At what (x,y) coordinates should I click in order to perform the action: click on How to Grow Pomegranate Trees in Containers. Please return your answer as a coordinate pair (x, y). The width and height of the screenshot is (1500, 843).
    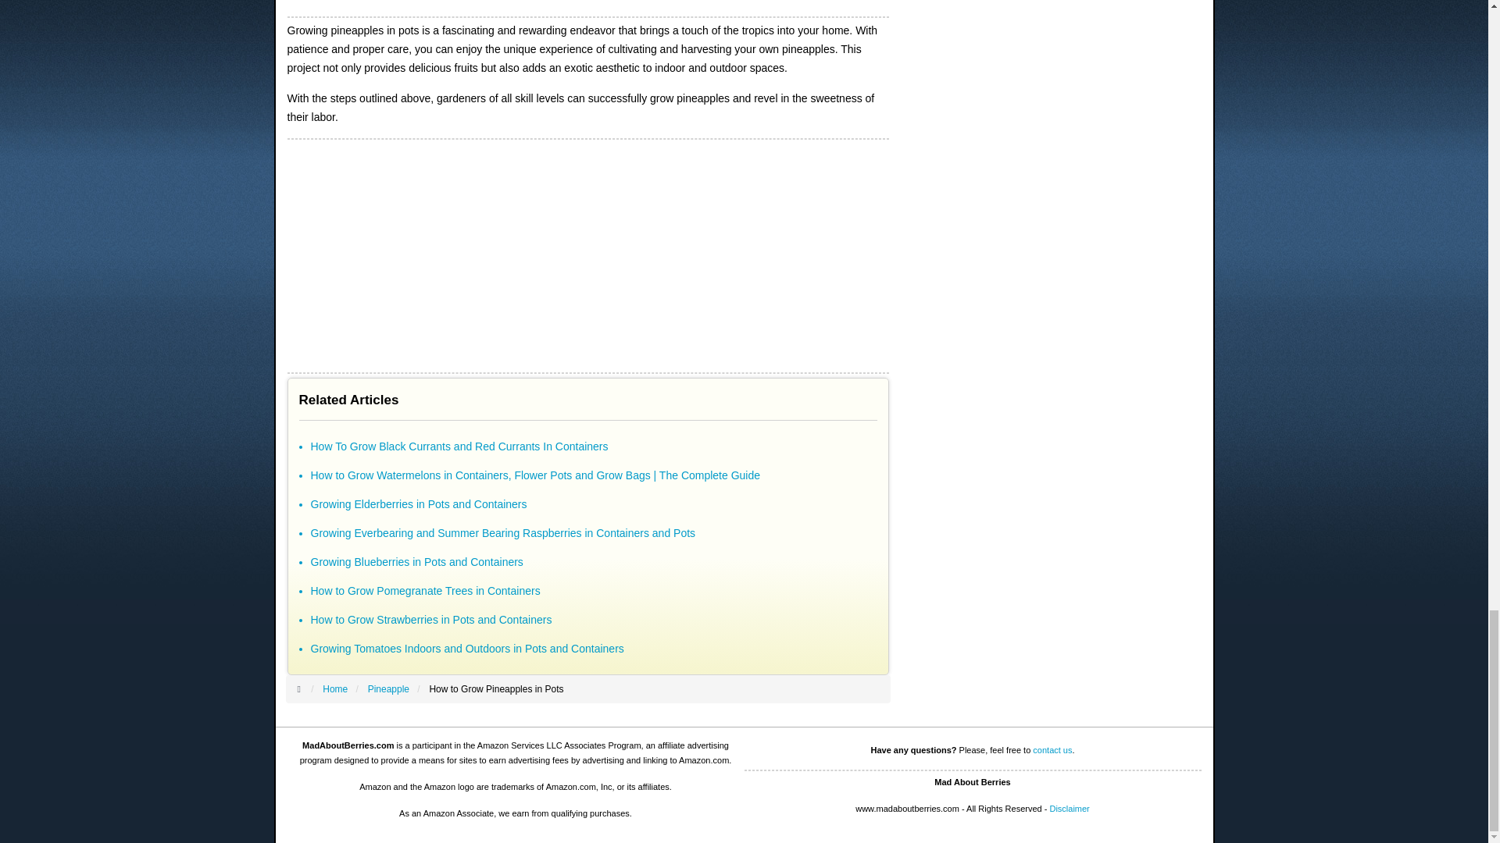
    Looking at the image, I should click on (425, 590).